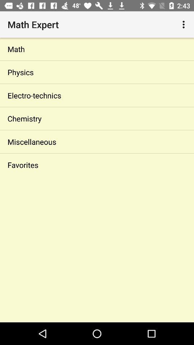 The width and height of the screenshot is (194, 345). What do you see at coordinates (97, 142) in the screenshot?
I see `press icon above favorites app` at bounding box center [97, 142].